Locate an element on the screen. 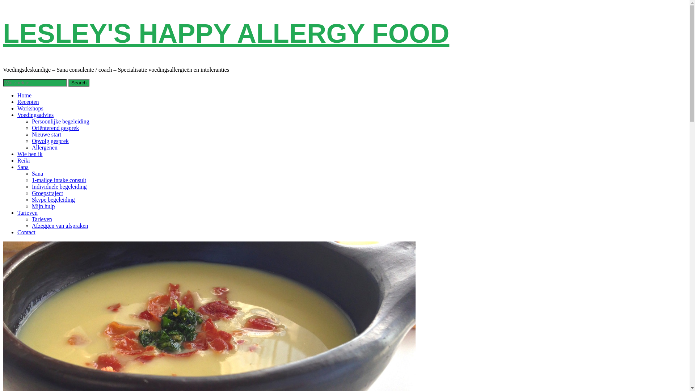 The height and width of the screenshot is (391, 695). Opvolg gesprek is located at coordinates (50, 141).